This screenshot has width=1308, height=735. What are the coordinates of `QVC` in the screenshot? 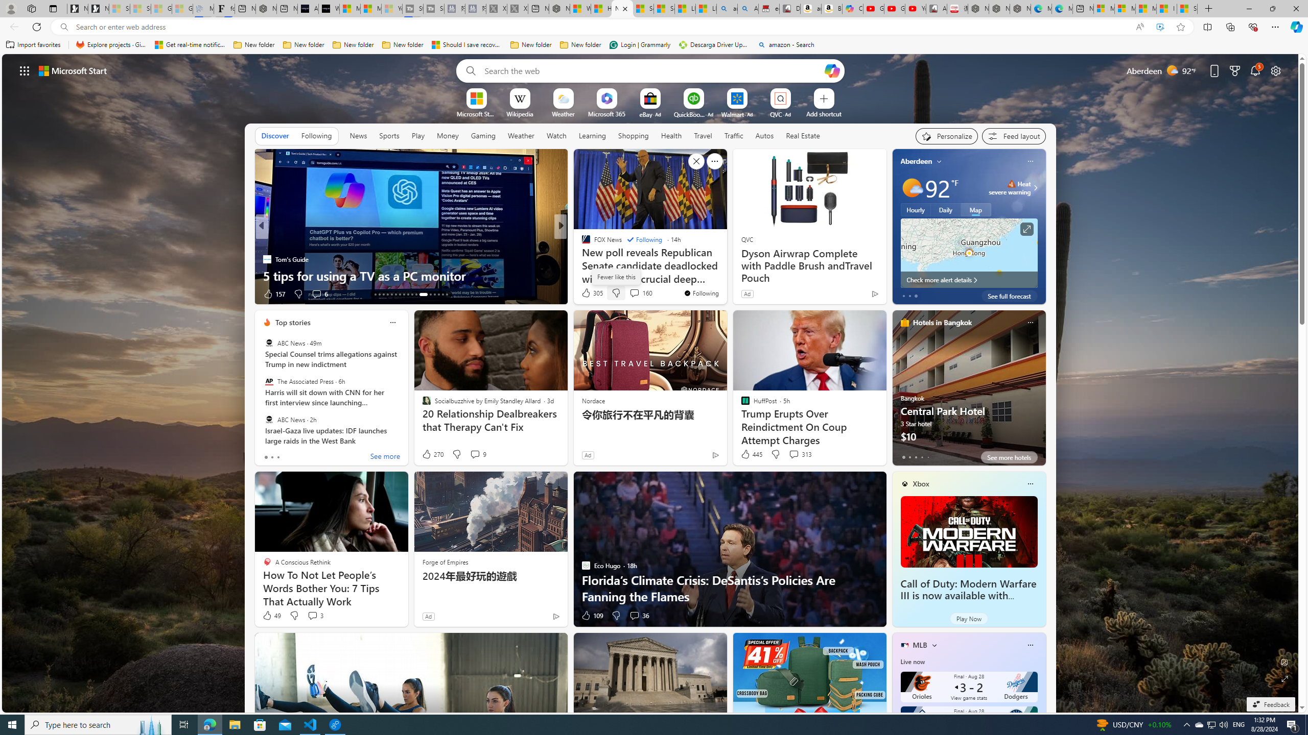 It's located at (746, 239).